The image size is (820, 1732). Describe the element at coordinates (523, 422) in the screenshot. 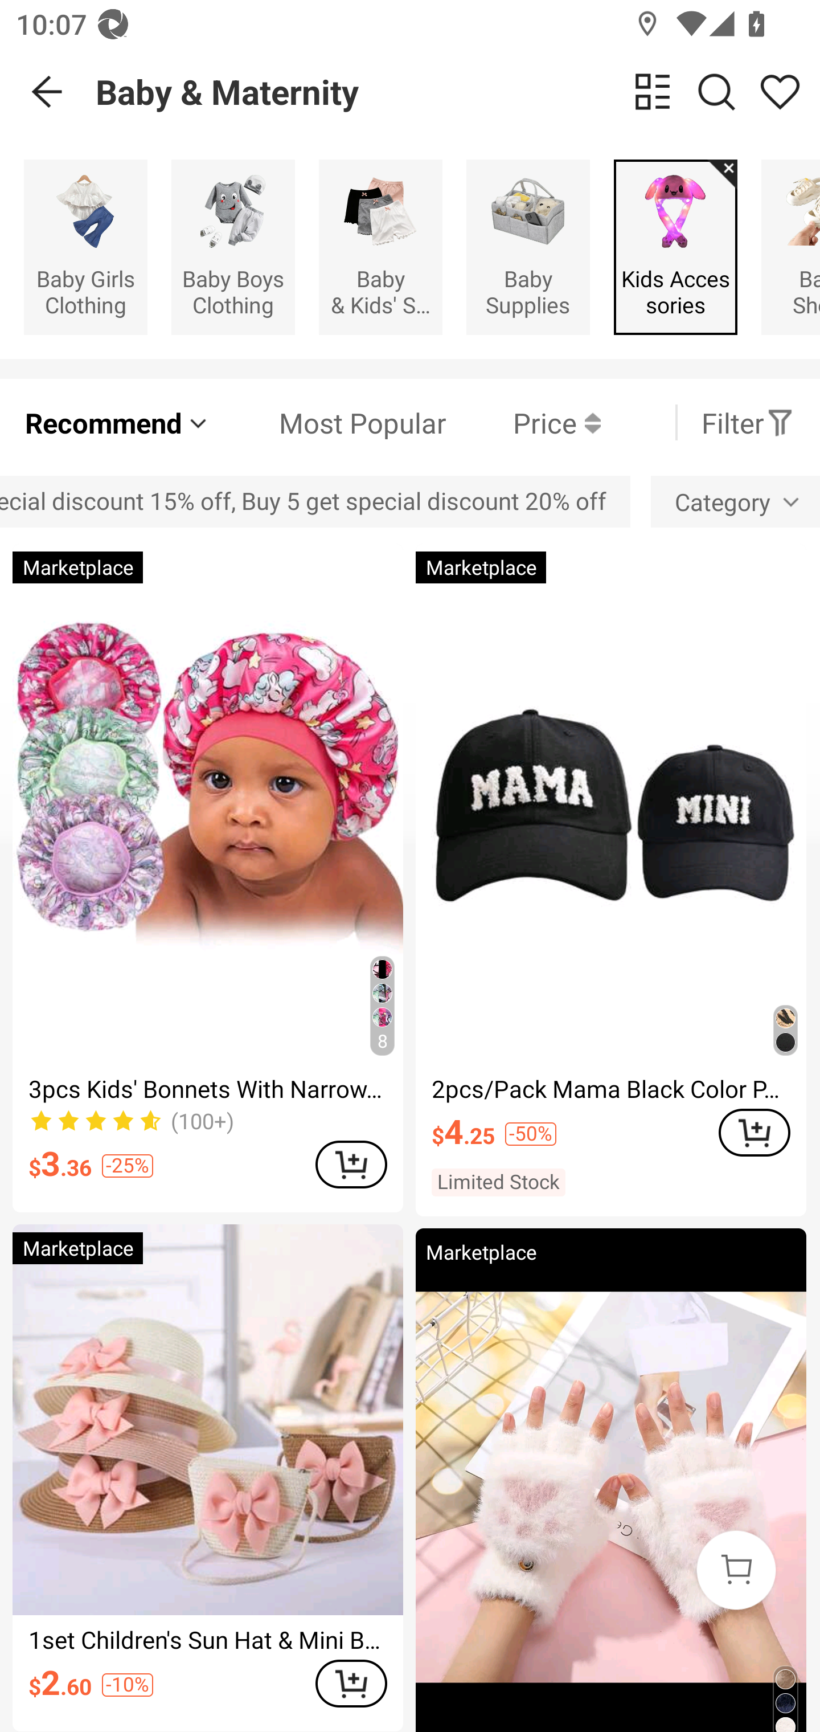

I see `Price` at that location.